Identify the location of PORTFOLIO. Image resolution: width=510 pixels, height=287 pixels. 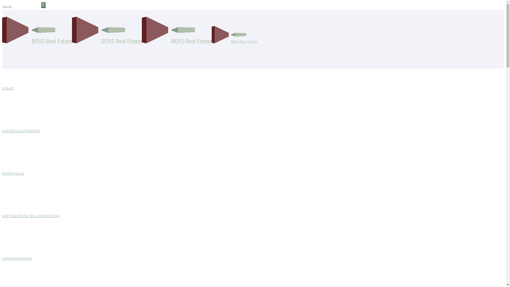
(13, 173).